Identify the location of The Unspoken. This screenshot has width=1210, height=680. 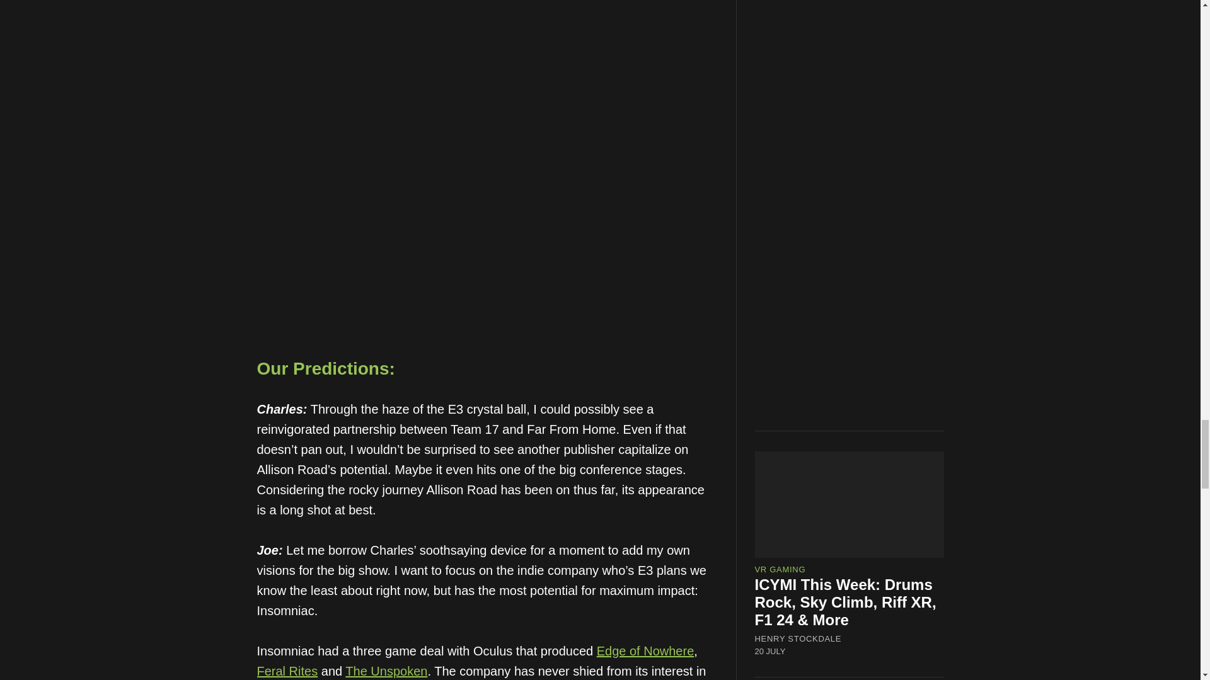
(386, 671).